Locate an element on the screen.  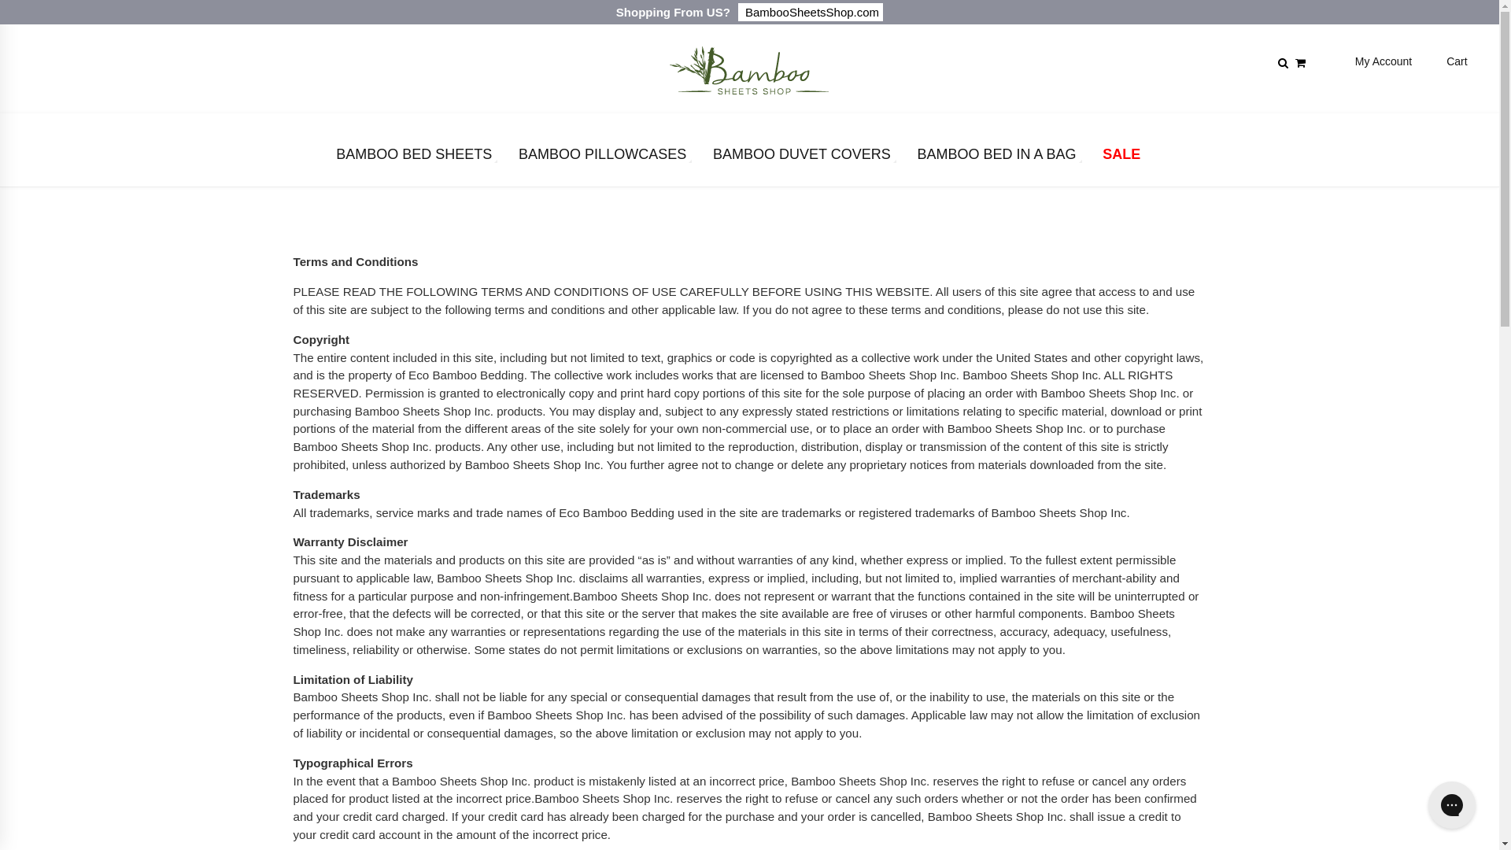
BAMBOO DUVET COVERS is located at coordinates (803, 158).